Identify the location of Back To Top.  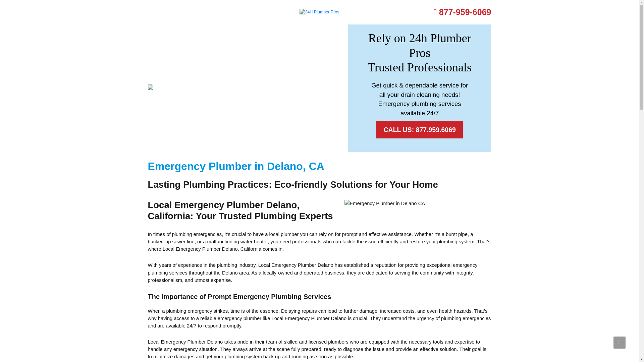
(619, 343).